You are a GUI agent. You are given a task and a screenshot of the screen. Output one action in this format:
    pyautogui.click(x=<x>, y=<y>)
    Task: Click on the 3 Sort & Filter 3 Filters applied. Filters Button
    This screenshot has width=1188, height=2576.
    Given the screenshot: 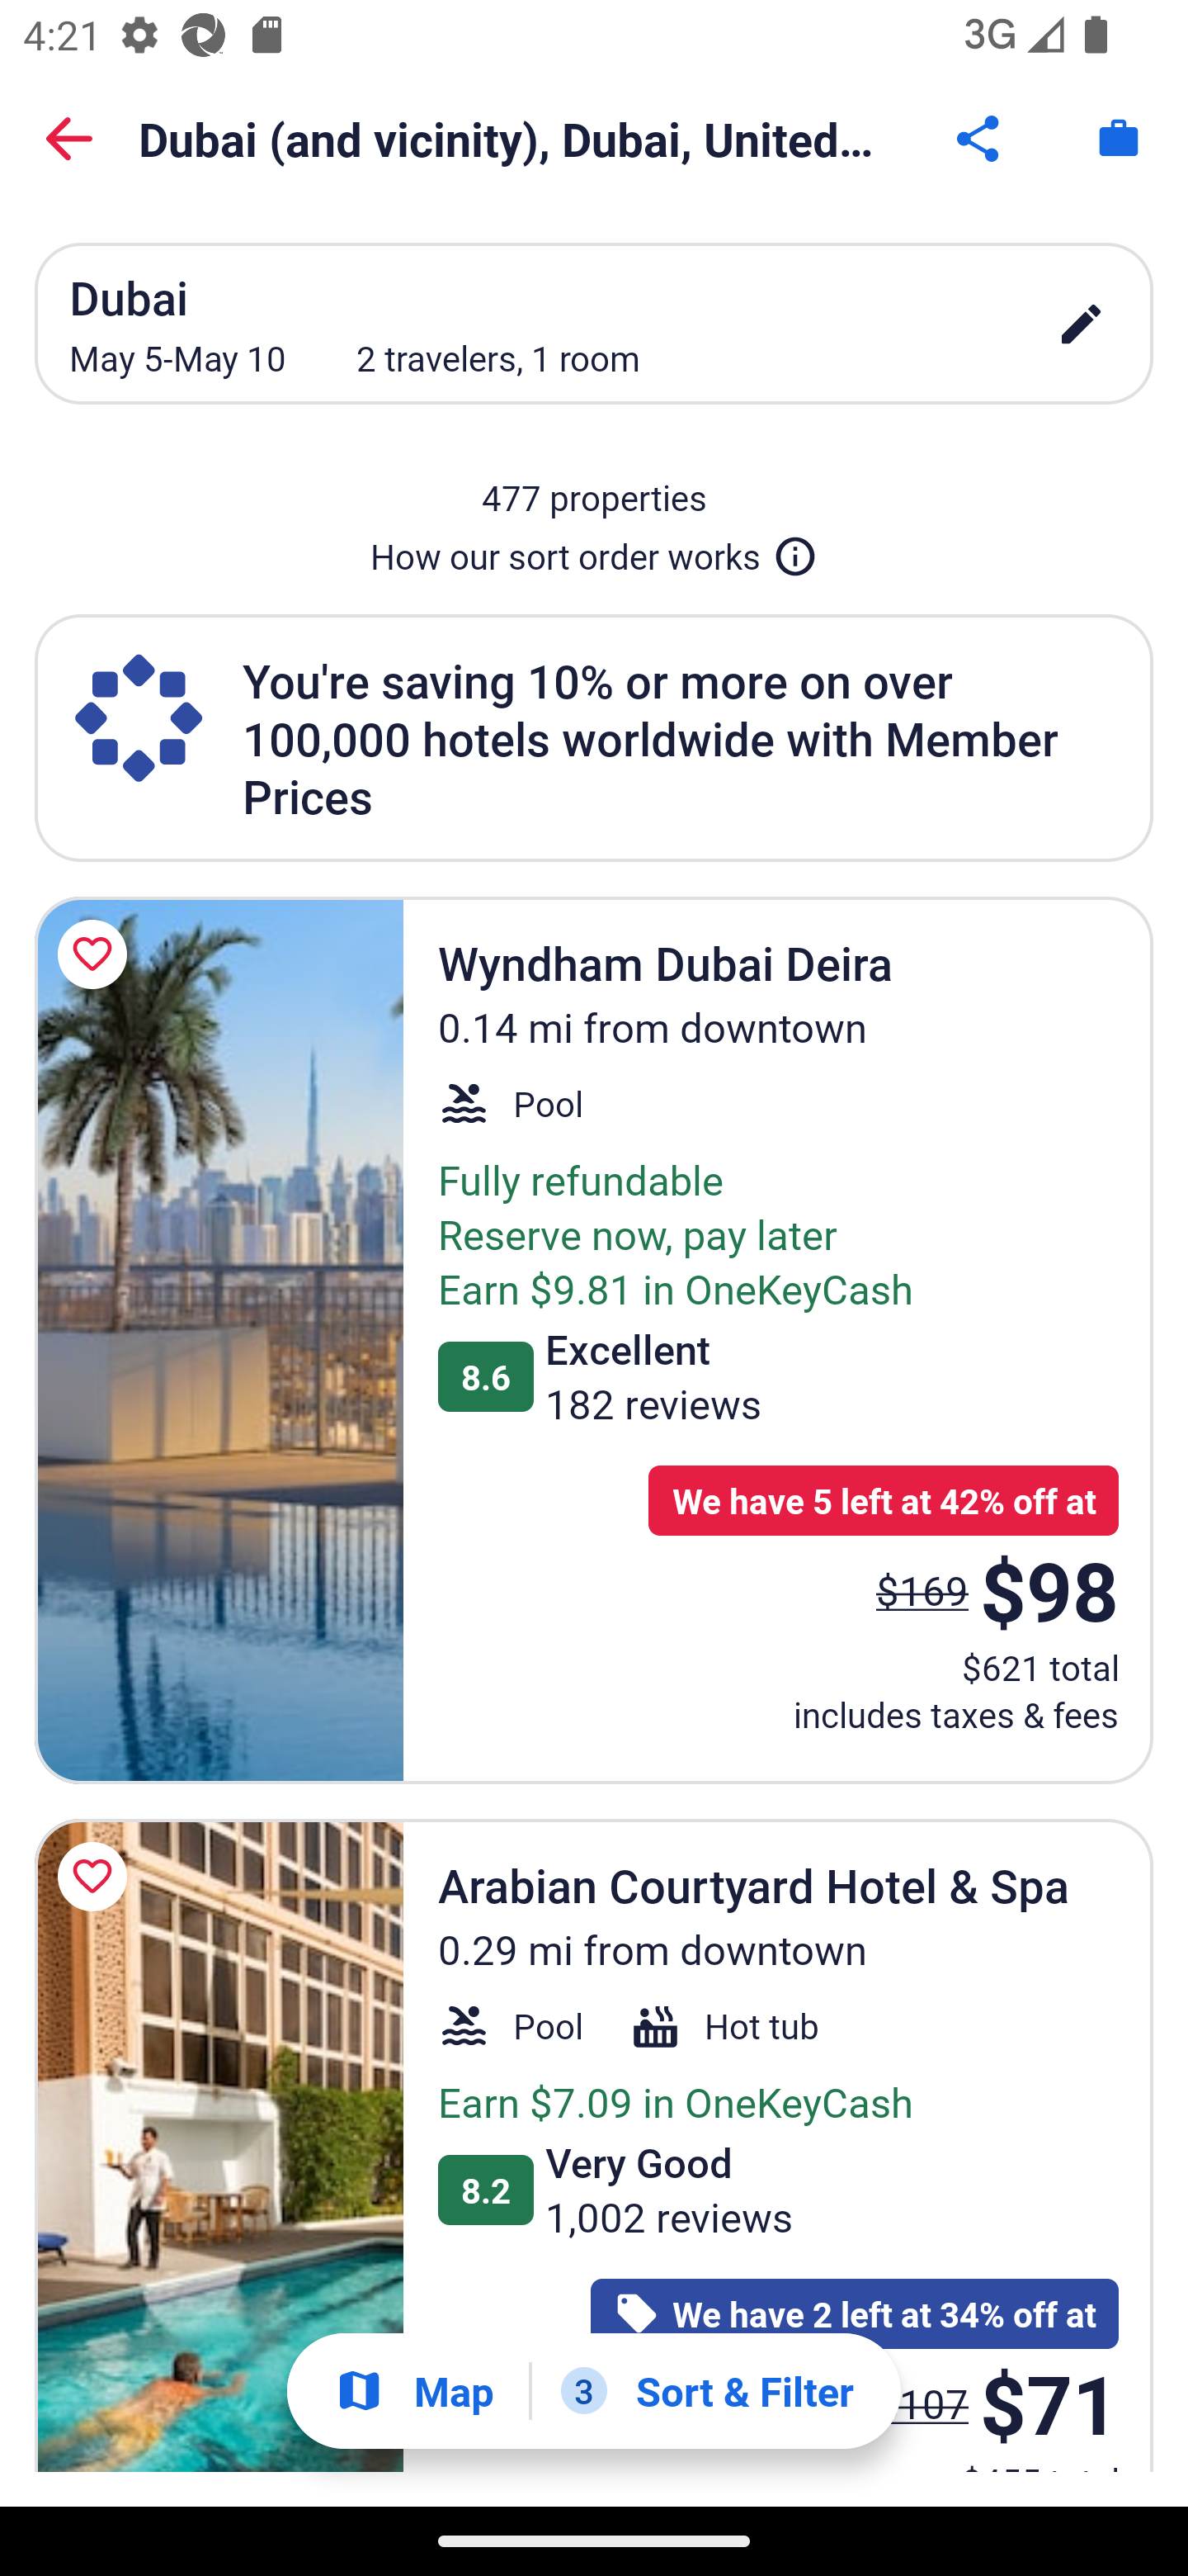 What is the action you would take?
    pyautogui.click(x=707, y=2391)
    